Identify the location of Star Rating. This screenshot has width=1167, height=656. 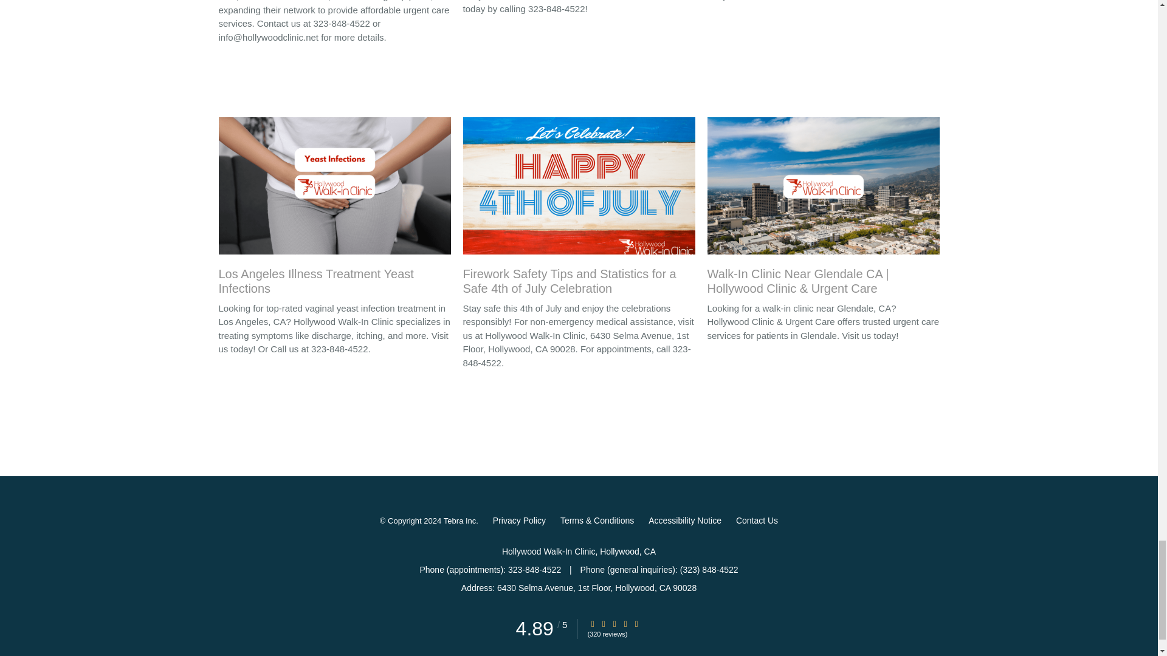
(625, 623).